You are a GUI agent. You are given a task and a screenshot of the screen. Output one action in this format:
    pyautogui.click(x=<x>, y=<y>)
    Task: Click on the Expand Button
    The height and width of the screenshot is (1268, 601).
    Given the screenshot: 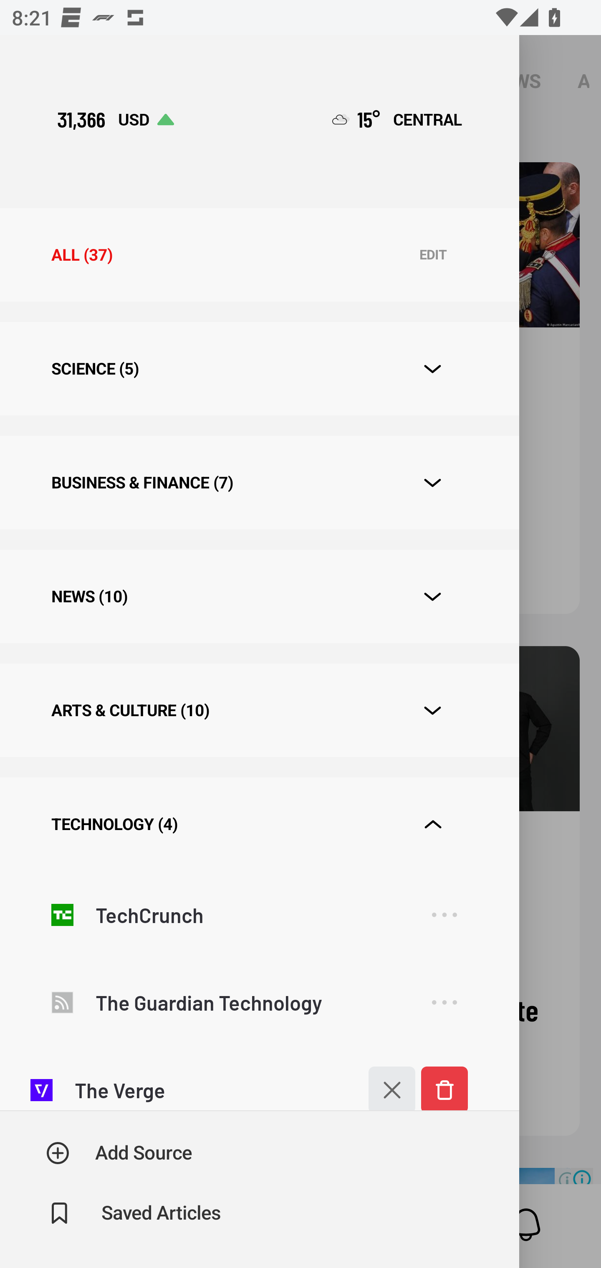 What is the action you would take?
    pyautogui.click(x=432, y=825)
    